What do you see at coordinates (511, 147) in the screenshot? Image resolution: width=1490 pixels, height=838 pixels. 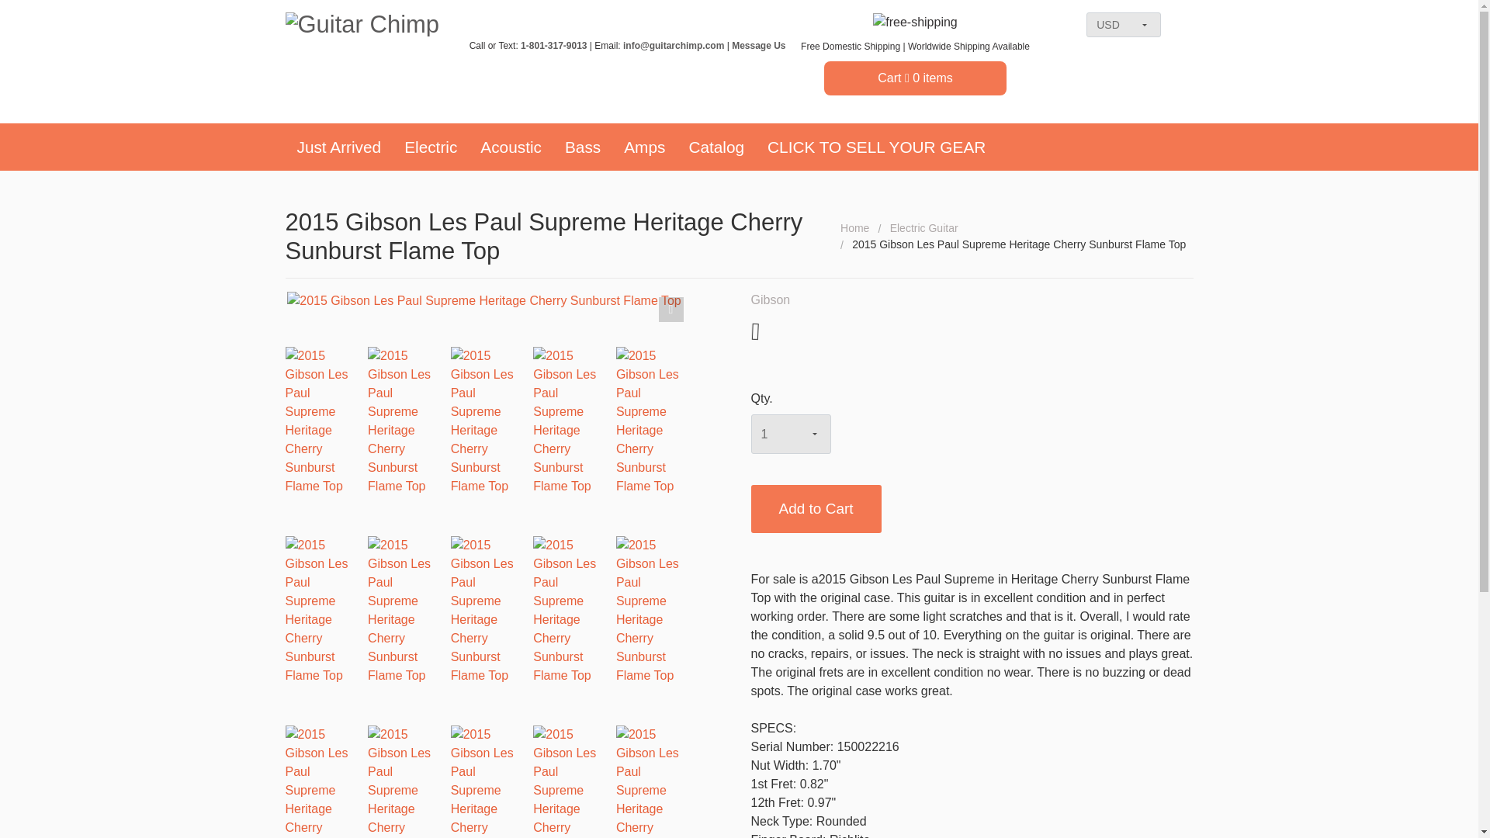 I see `Acoustic` at bounding box center [511, 147].